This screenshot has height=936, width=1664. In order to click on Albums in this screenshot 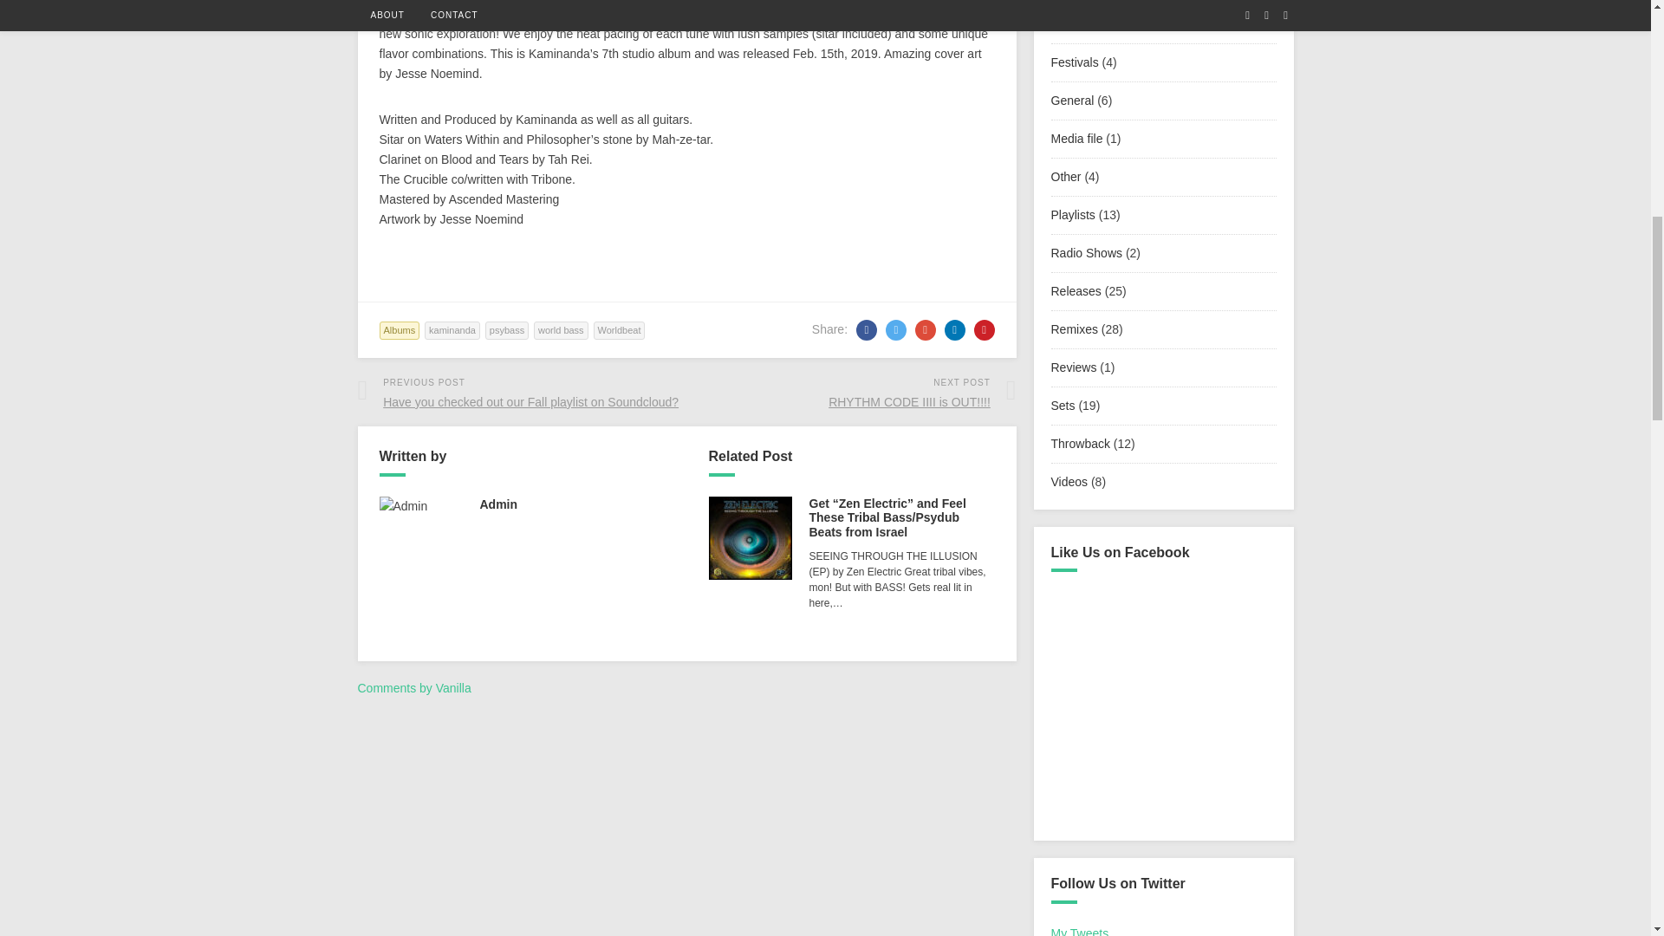, I will do `click(400, 331)`.